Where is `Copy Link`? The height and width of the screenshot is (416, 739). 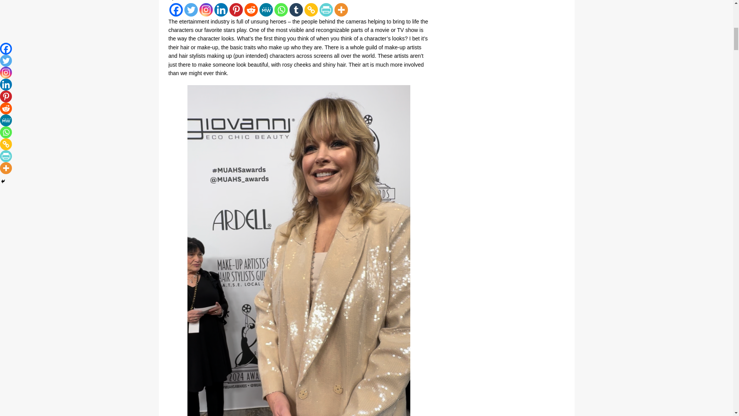
Copy Link is located at coordinates (311, 10).